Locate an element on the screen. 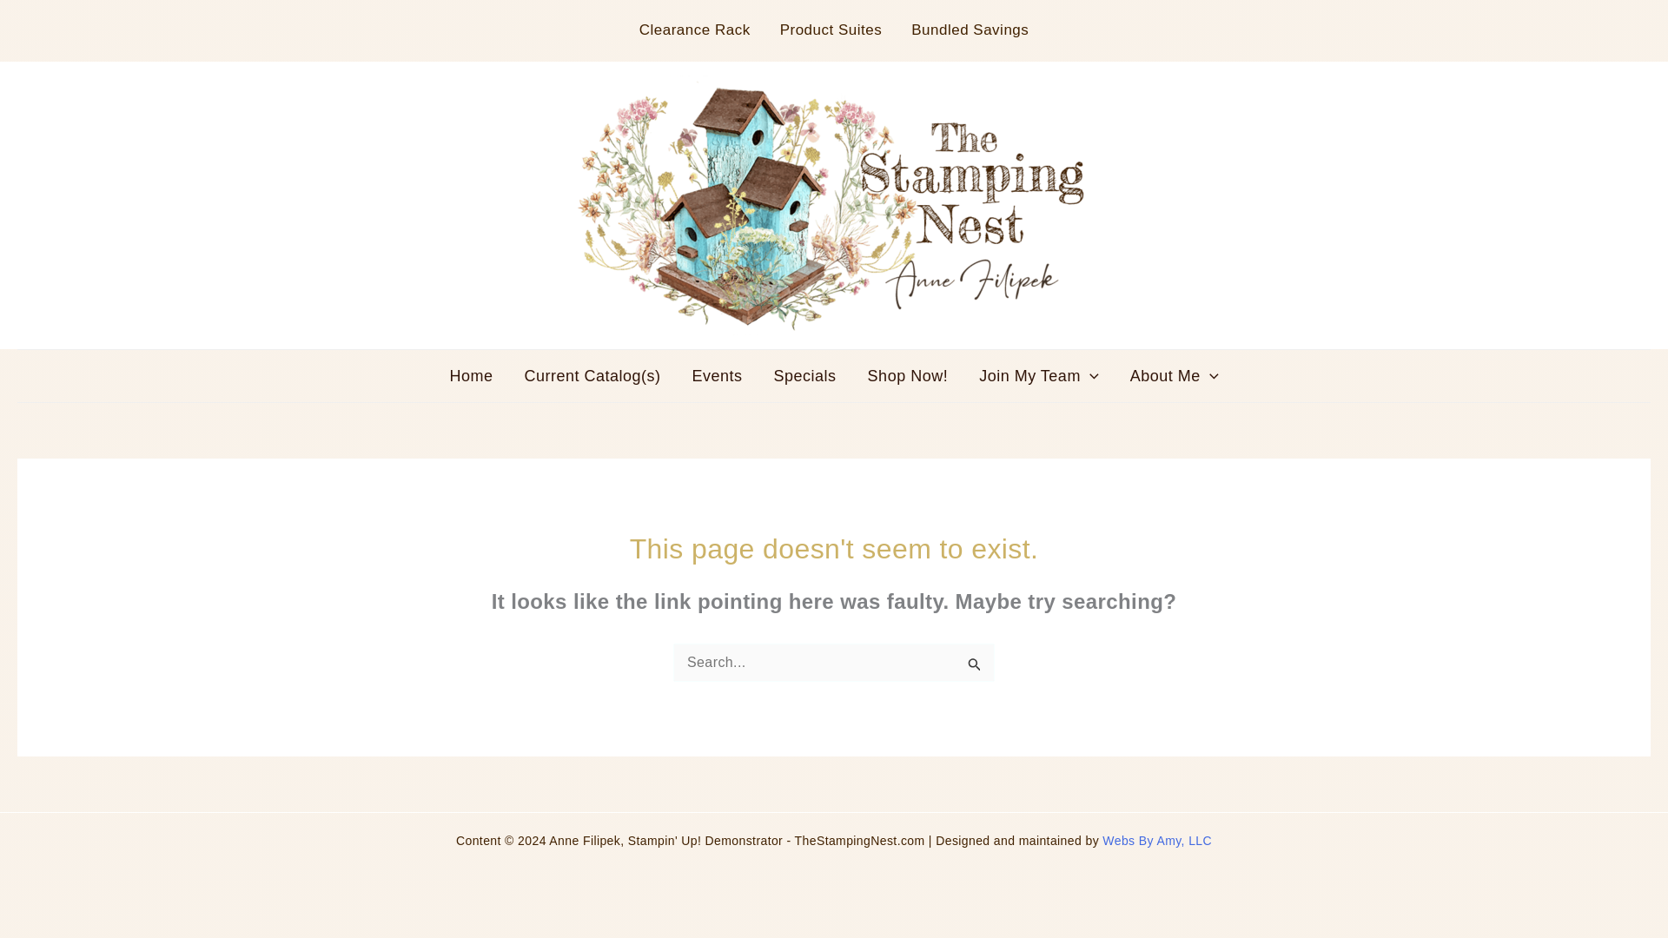  Shop Now! is located at coordinates (908, 375).